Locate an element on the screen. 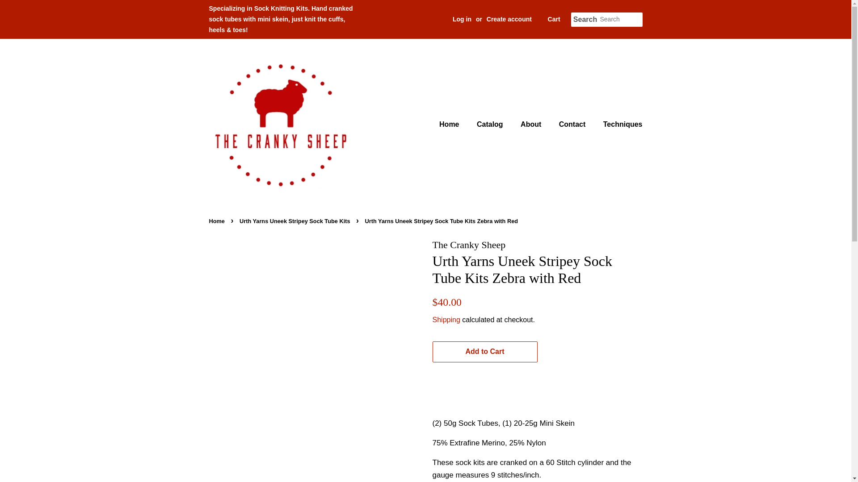 This screenshot has height=482, width=858. Techniques is located at coordinates (619, 124).